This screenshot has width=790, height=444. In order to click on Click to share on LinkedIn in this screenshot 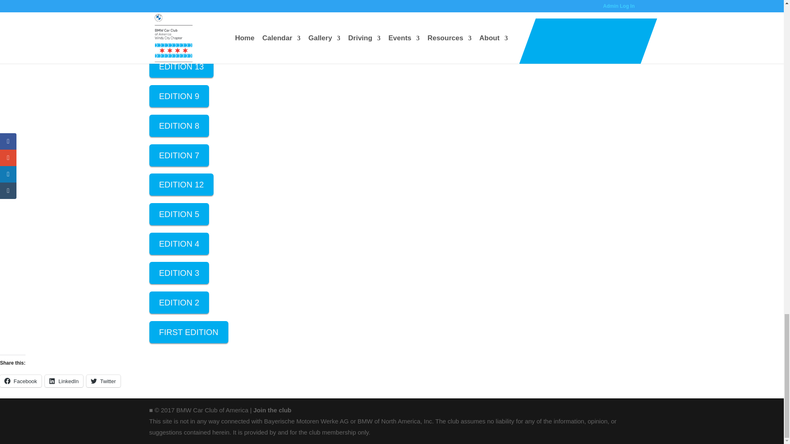, I will do `click(64, 381)`.